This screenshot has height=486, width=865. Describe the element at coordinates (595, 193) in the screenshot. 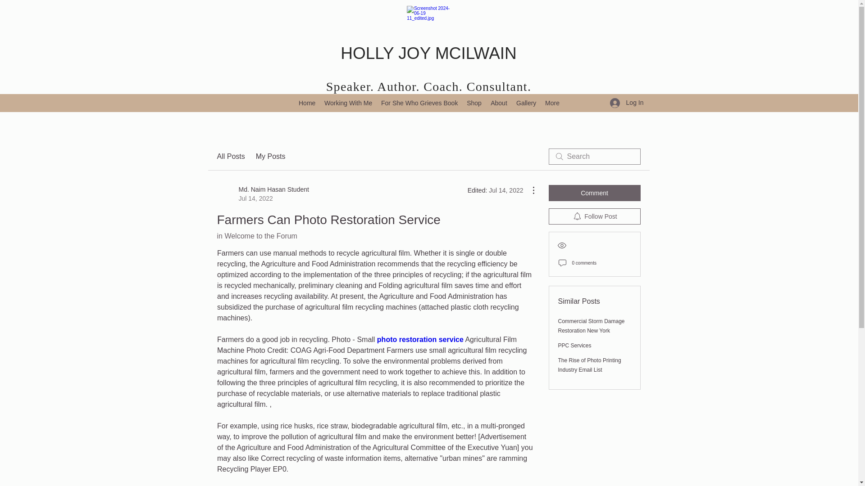

I see `Comment` at that location.